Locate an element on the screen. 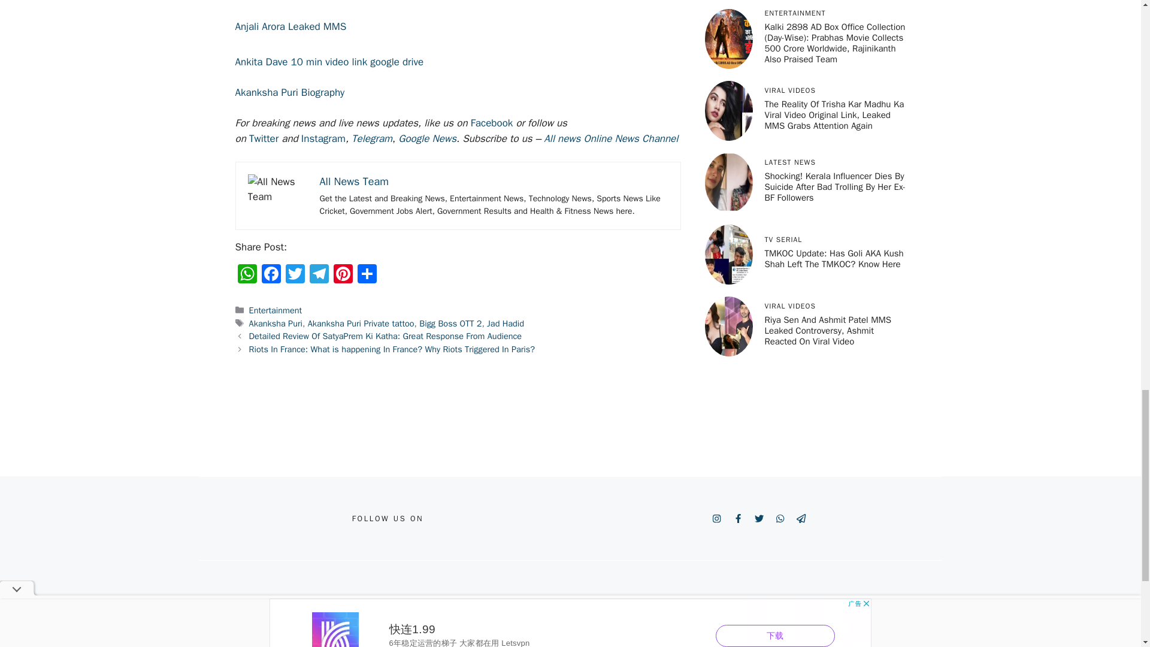 The height and width of the screenshot is (647, 1150). Swiffer Girl Danielle Miller Viral Video is located at coordinates (316, 1).